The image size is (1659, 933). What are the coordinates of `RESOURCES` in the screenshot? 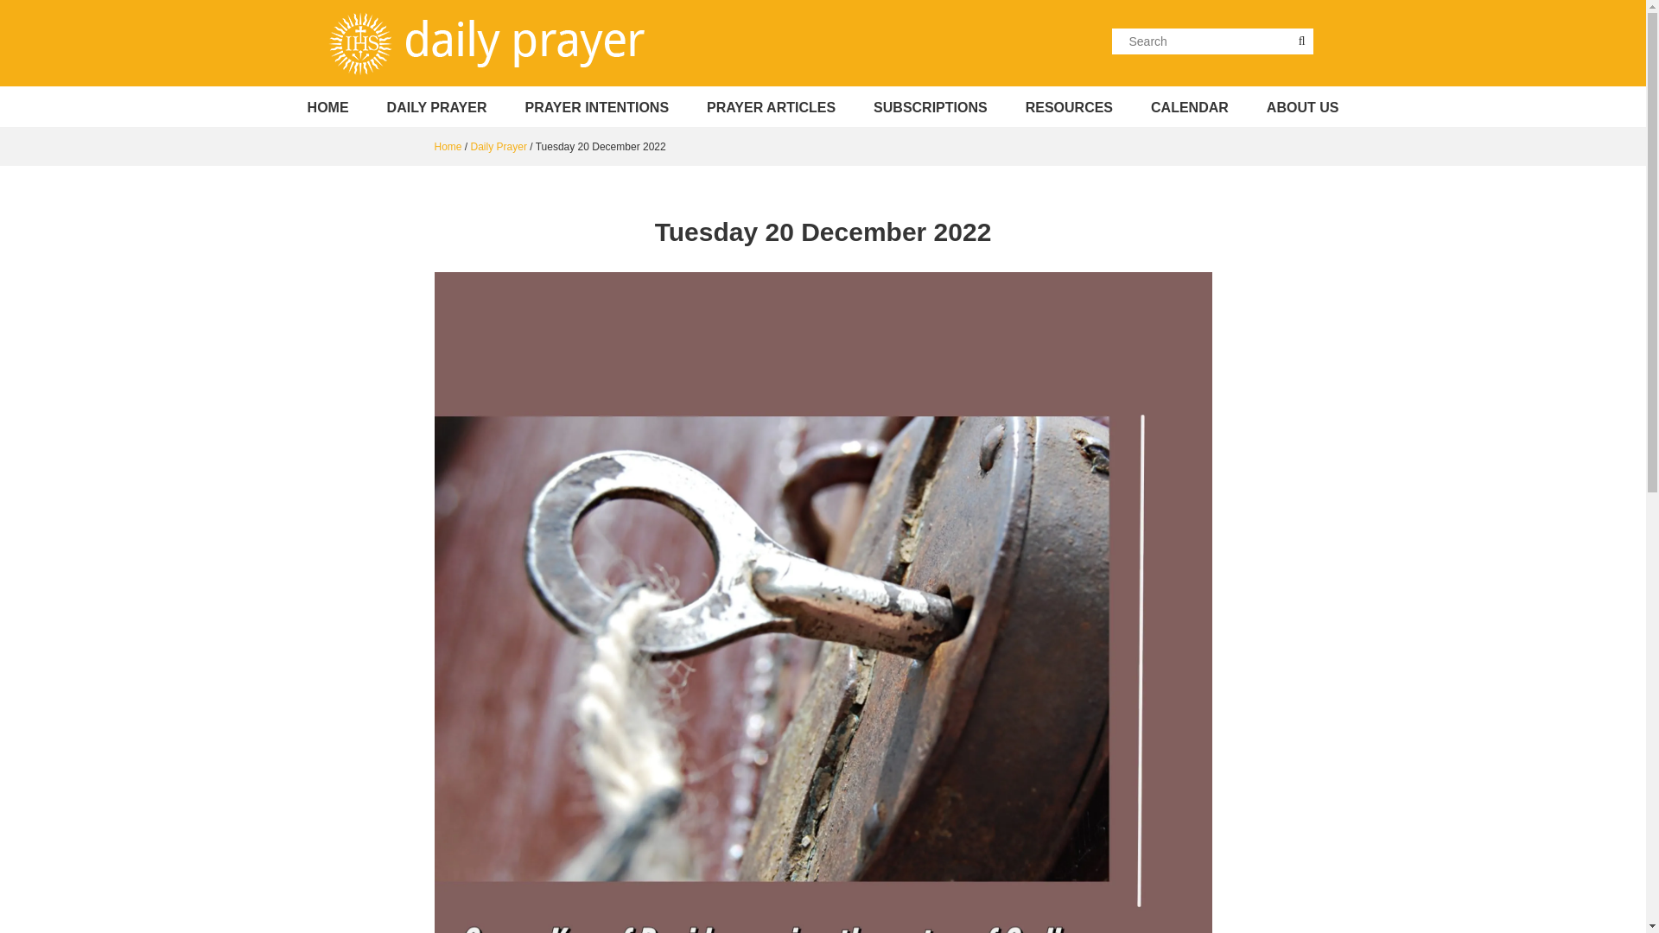 It's located at (1069, 108).